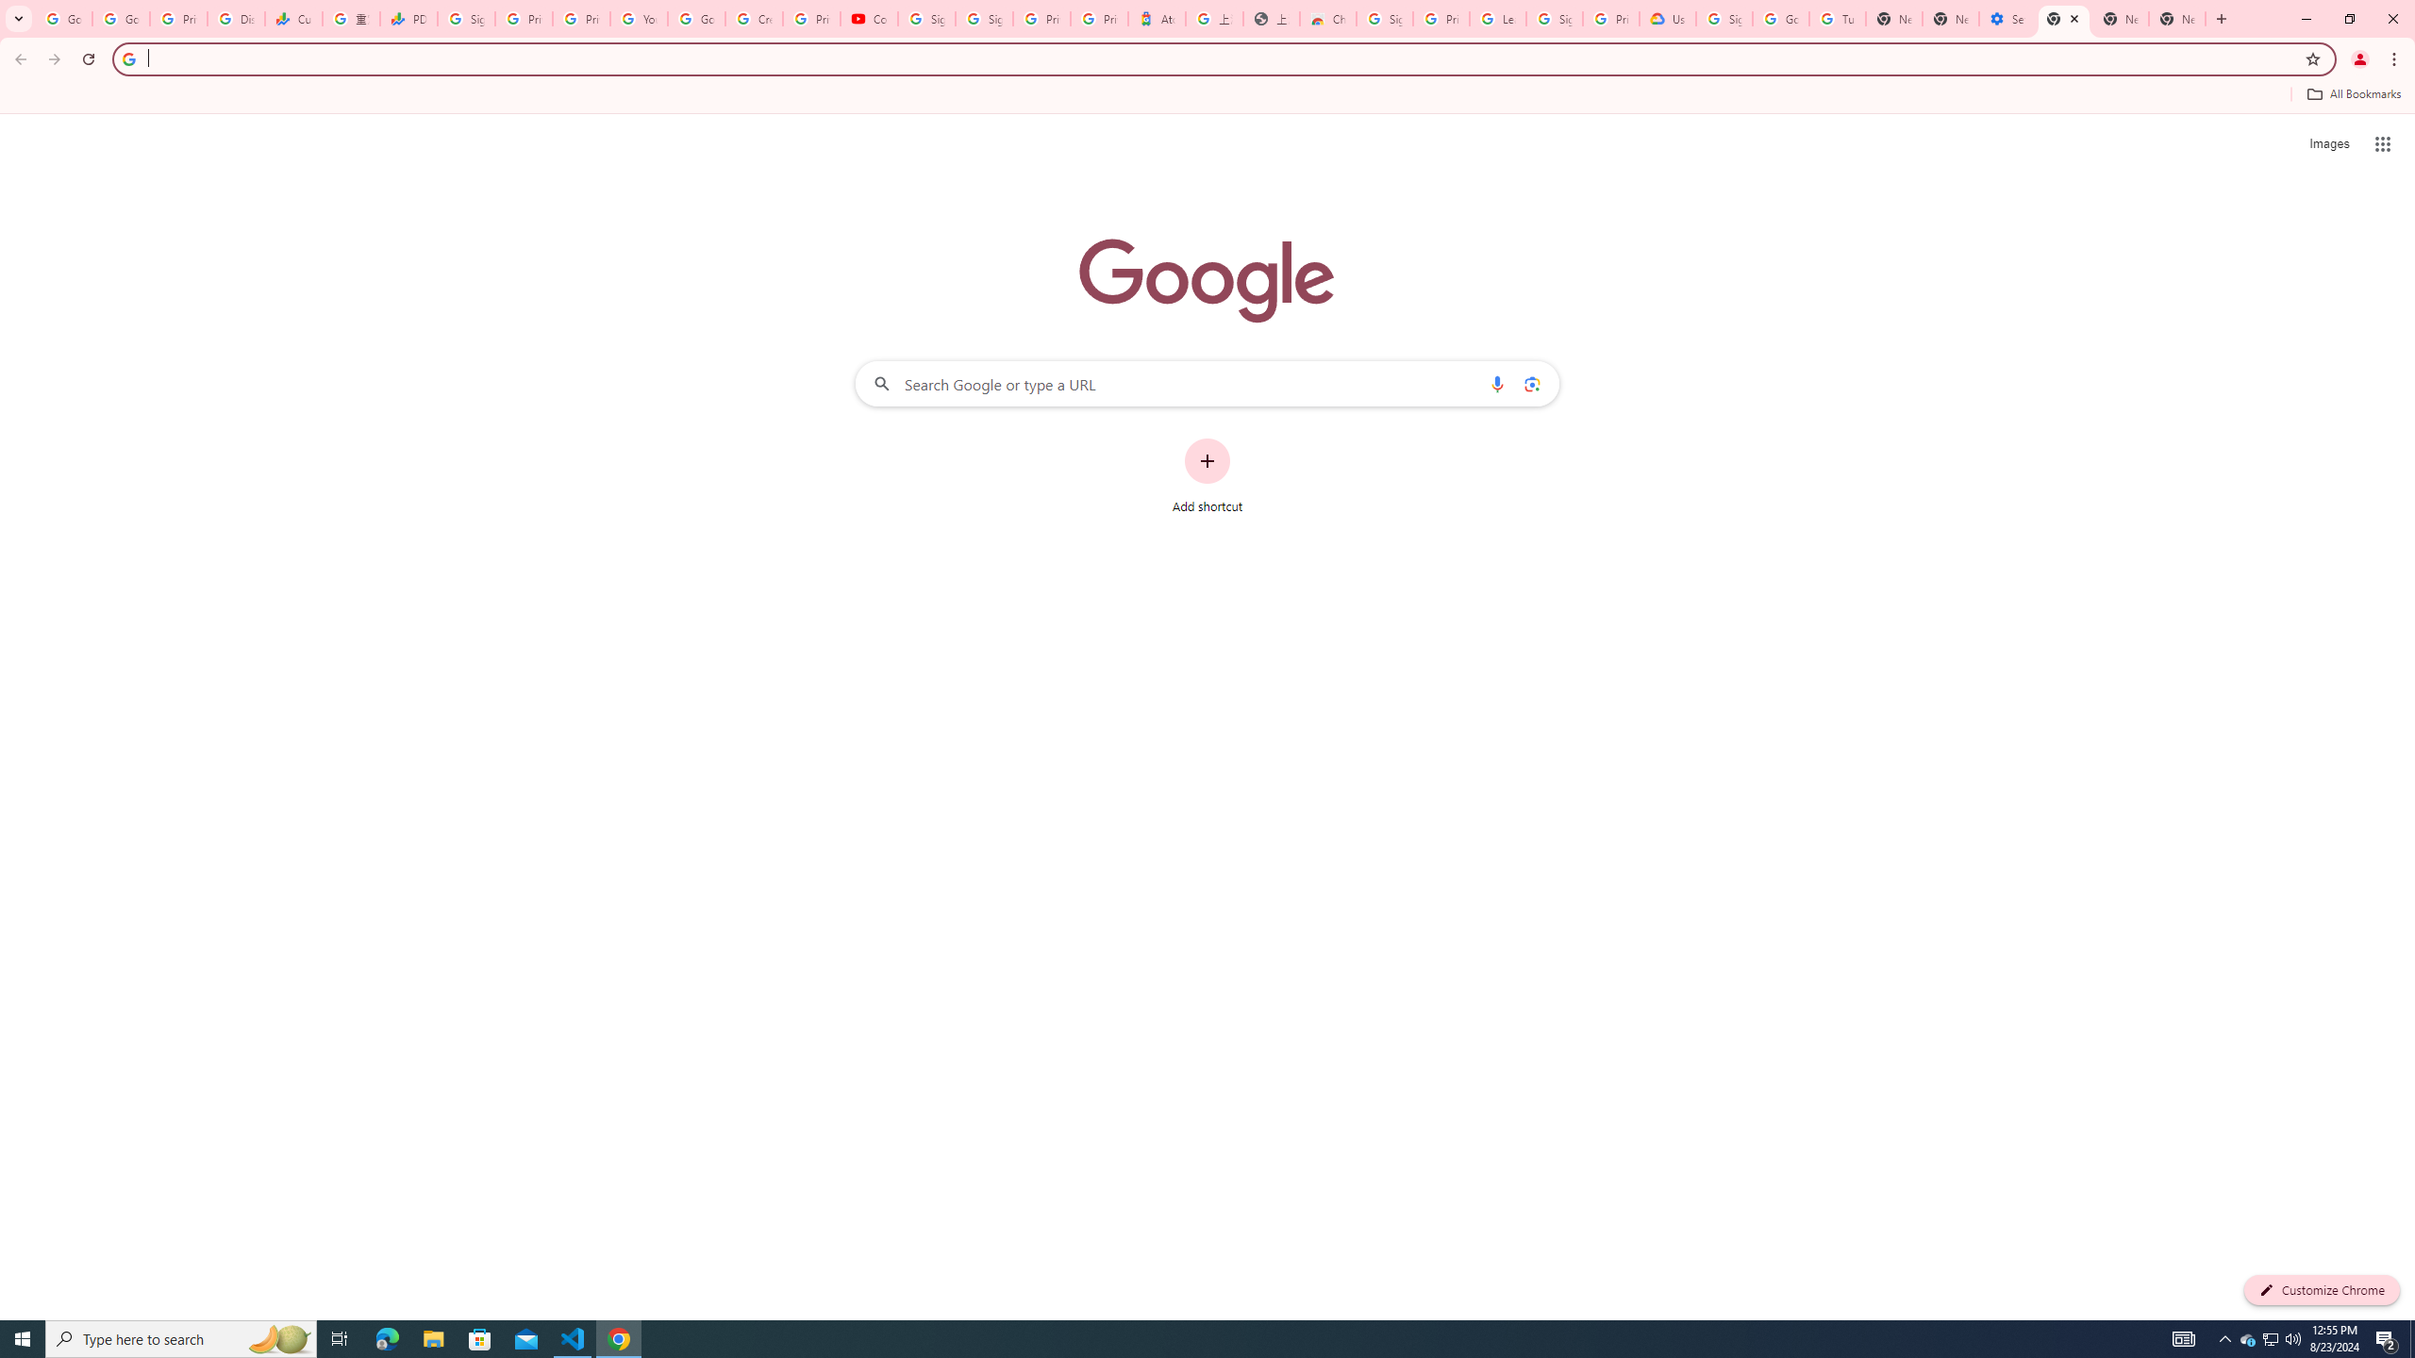  What do you see at coordinates (1207, 383) in the screenshot?
I see `Search Google or type a URL` at bounding box center [1207, 383].